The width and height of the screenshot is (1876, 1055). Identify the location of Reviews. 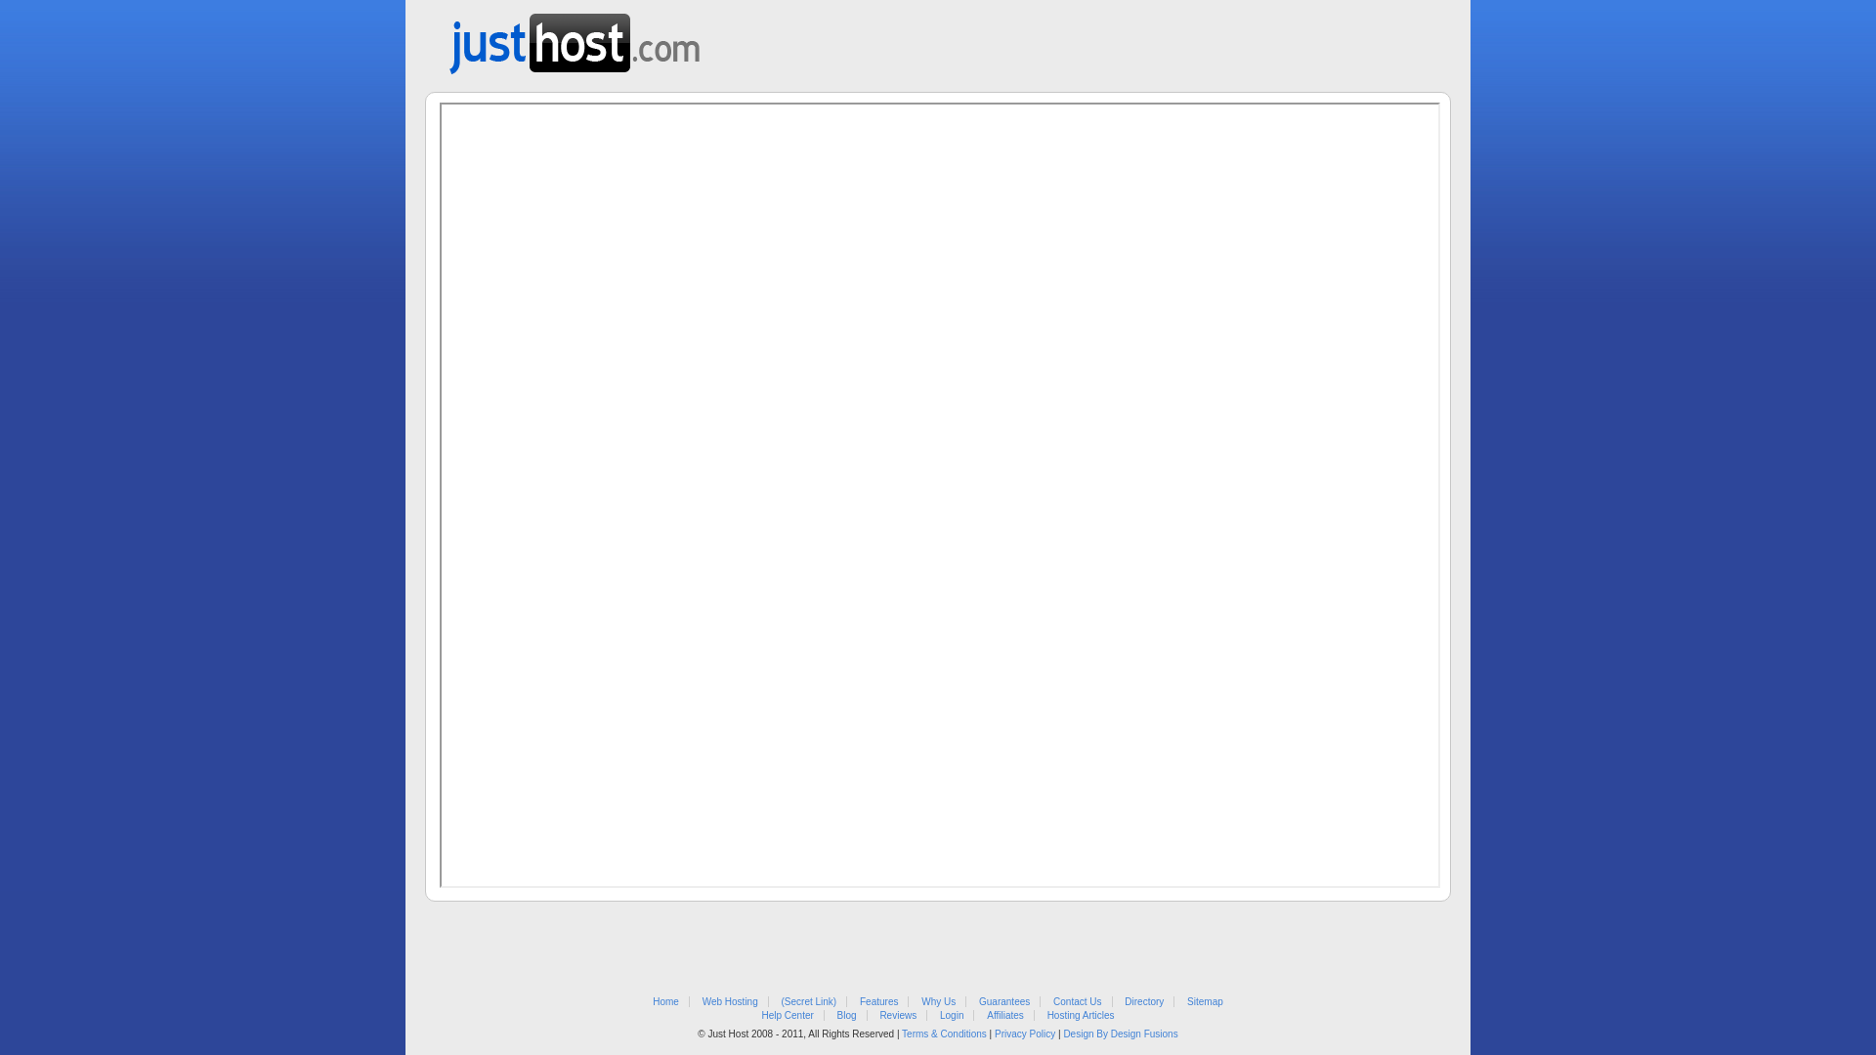
(898, 1016).